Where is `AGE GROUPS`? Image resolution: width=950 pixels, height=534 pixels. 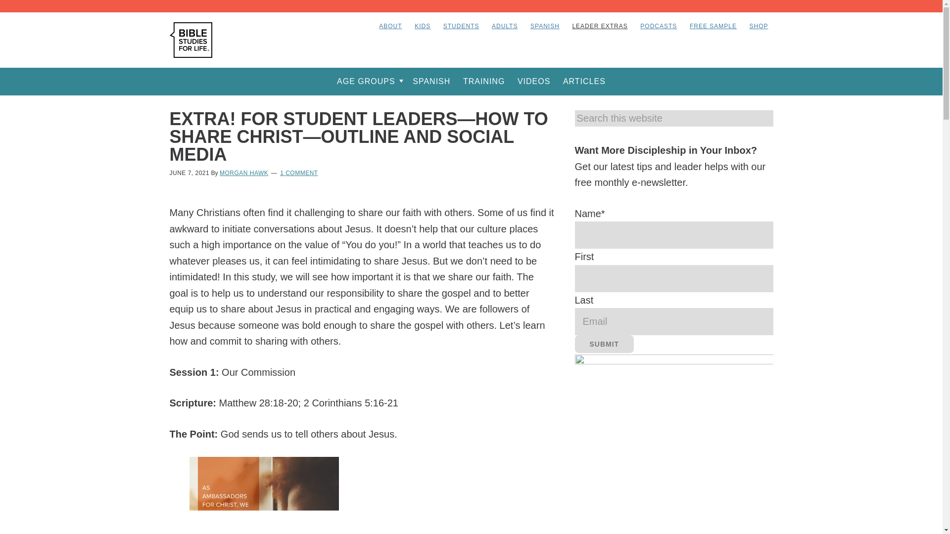
AGE GROUPS is located at coordinates (368, 81).